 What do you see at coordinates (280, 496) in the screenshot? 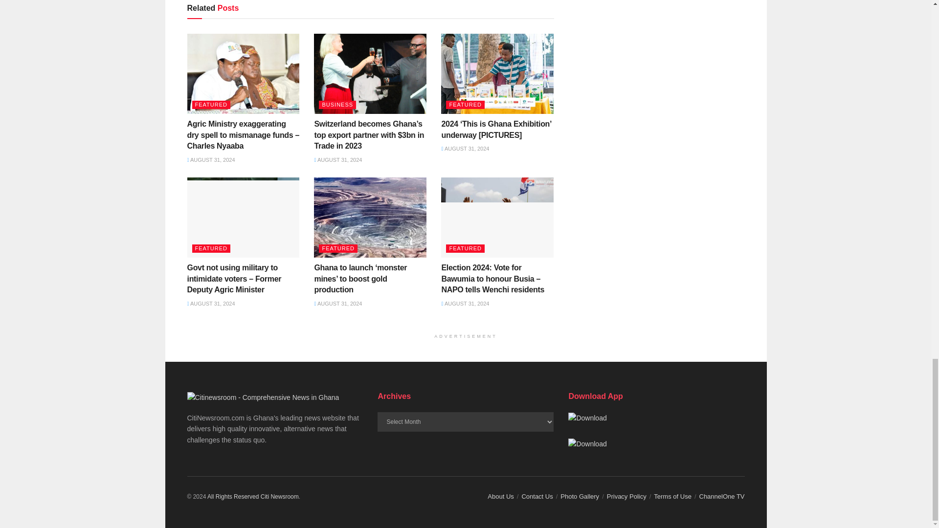
I see `Citi Newsroom` at bounding box center [280, 496].